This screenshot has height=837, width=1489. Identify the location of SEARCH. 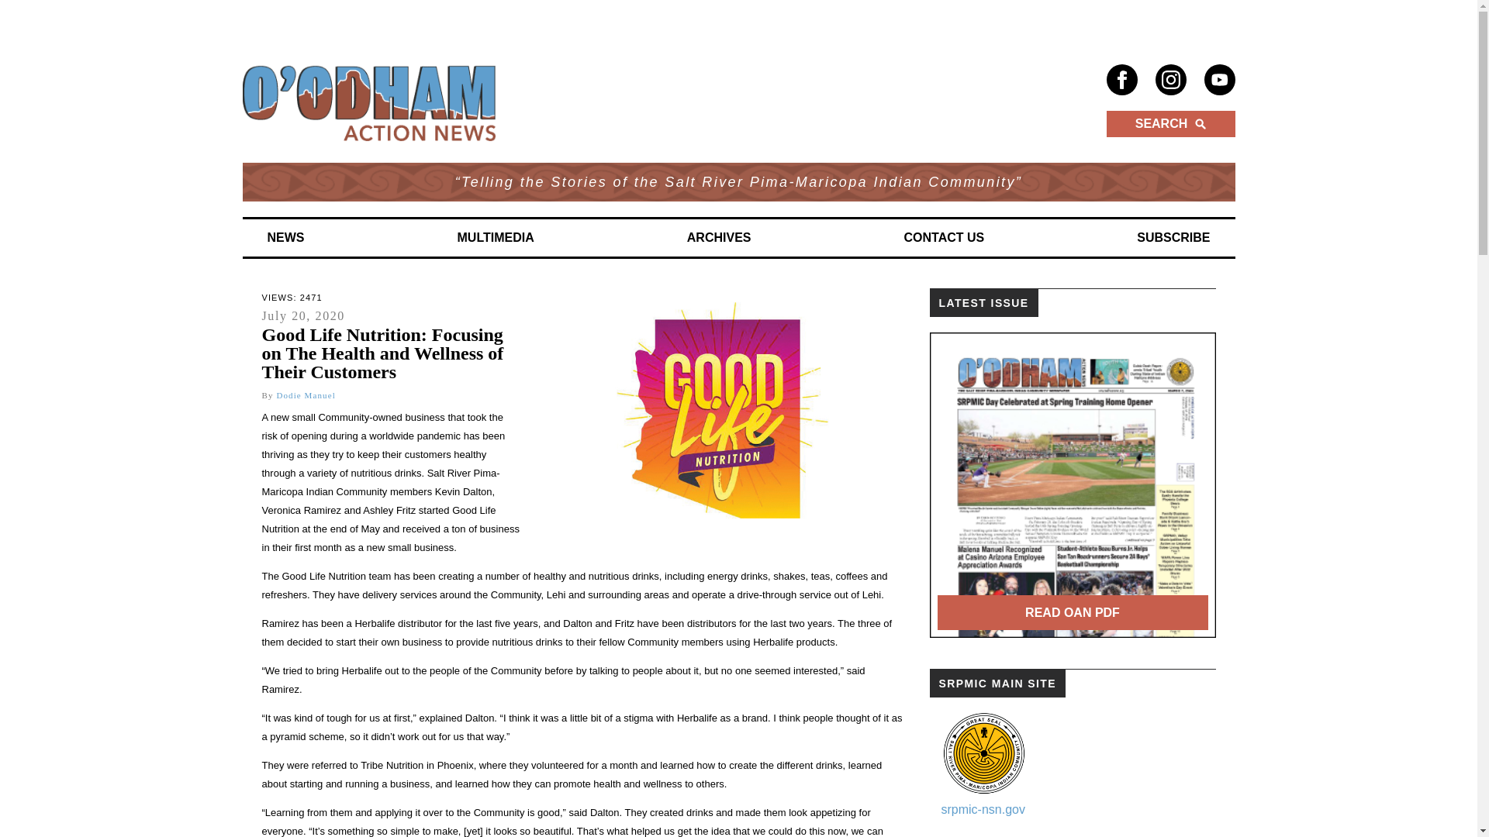
(1169, 124).